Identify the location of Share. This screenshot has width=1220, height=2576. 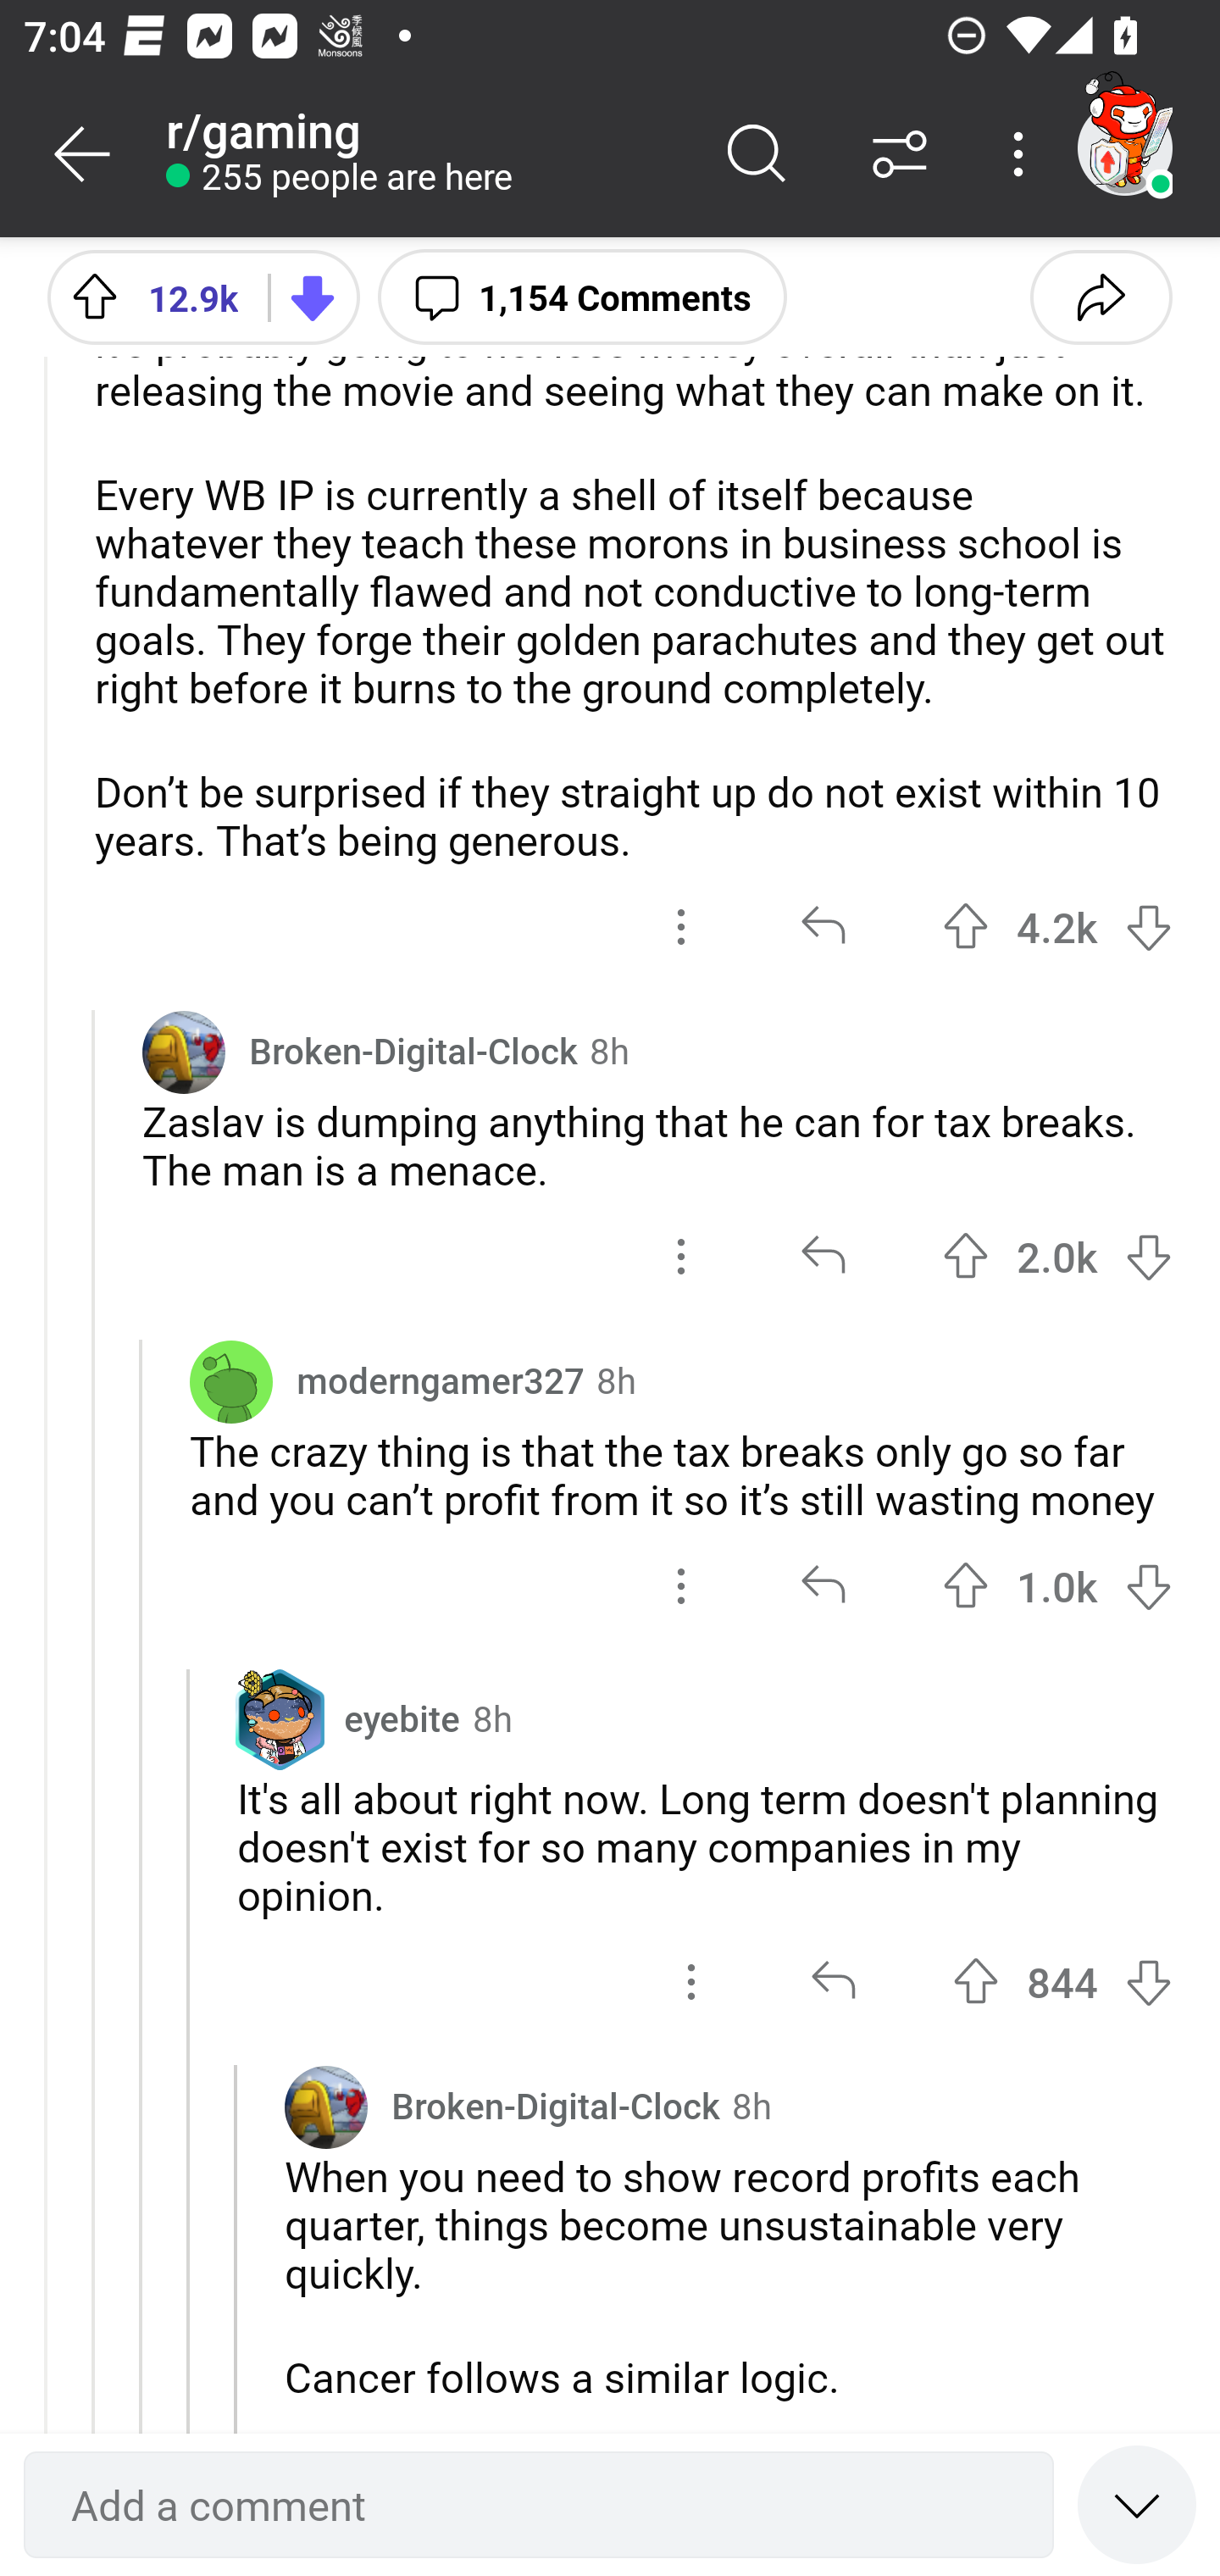
(1101, 296).